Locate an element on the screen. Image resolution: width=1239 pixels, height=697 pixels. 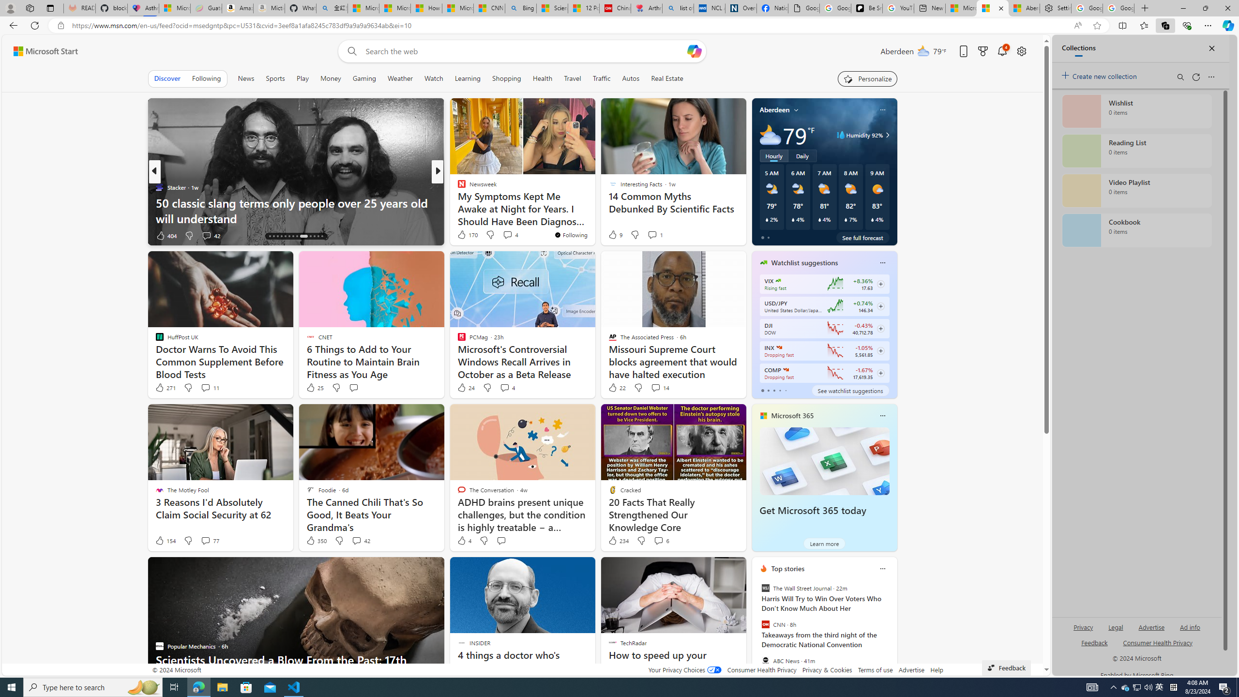
View comments 11 Comment is located at coordinates (205, 387).